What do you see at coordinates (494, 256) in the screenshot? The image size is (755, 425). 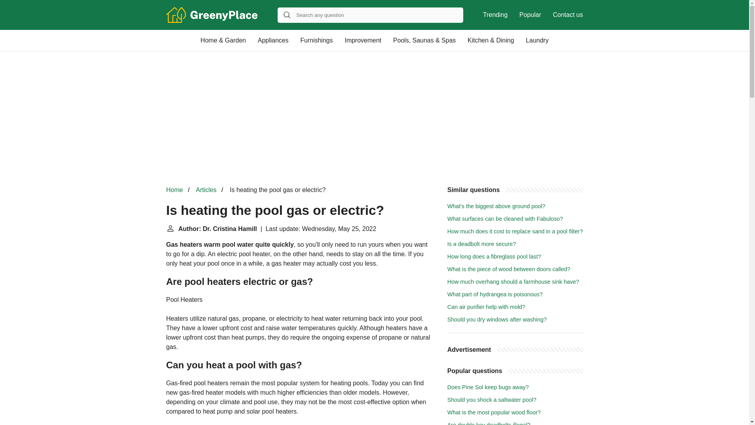 I see `How long does a fibreglass pool last?` at bounding box center [494, 256].